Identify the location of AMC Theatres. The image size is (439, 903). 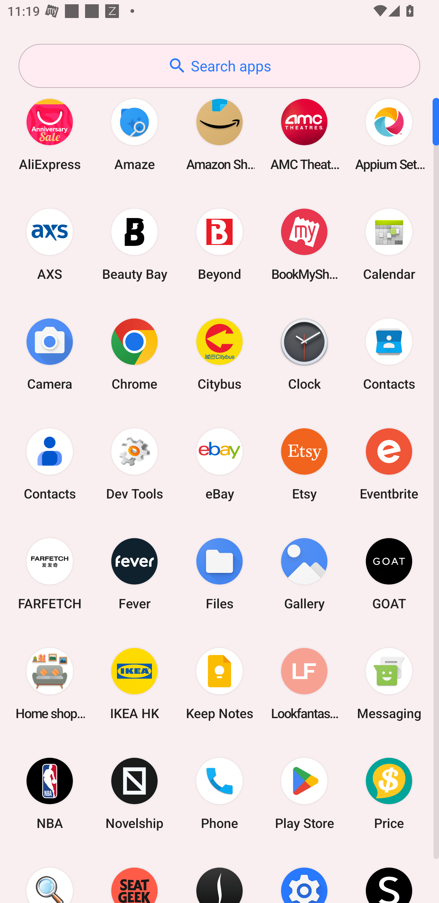
(304, 134).